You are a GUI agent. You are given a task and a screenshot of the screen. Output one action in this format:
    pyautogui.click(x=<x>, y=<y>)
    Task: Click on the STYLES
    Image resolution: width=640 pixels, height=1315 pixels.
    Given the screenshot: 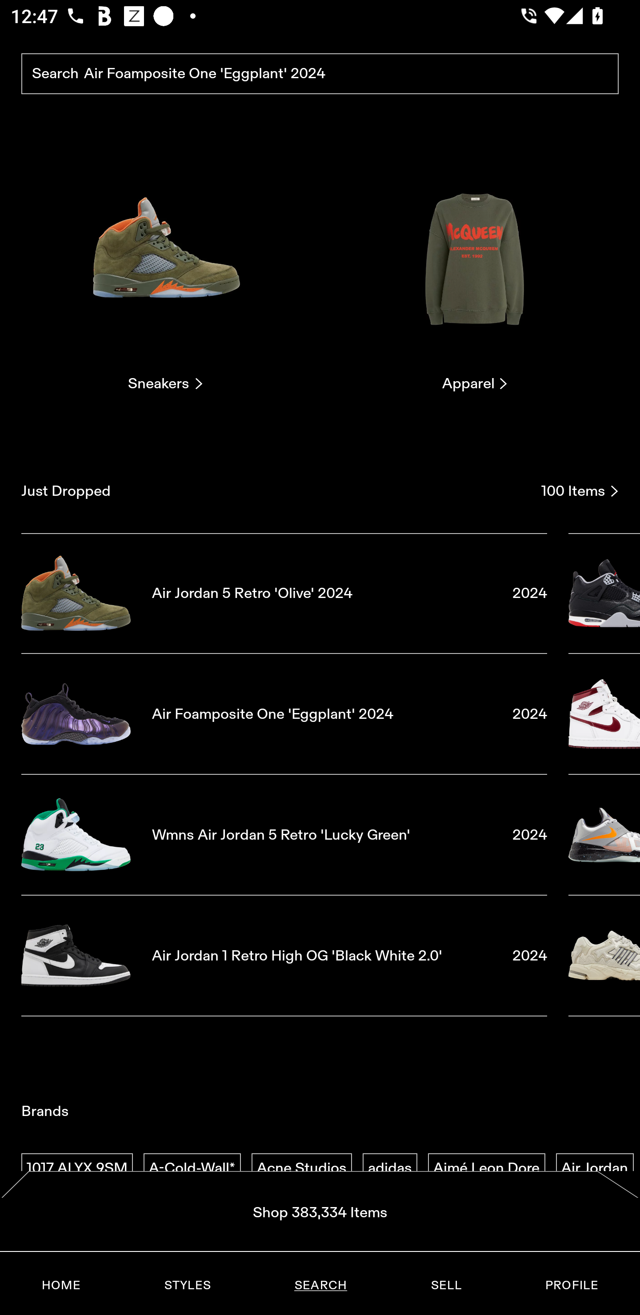 What is the action you would take?
    pyautogui.click(x=187, y=1285)
    